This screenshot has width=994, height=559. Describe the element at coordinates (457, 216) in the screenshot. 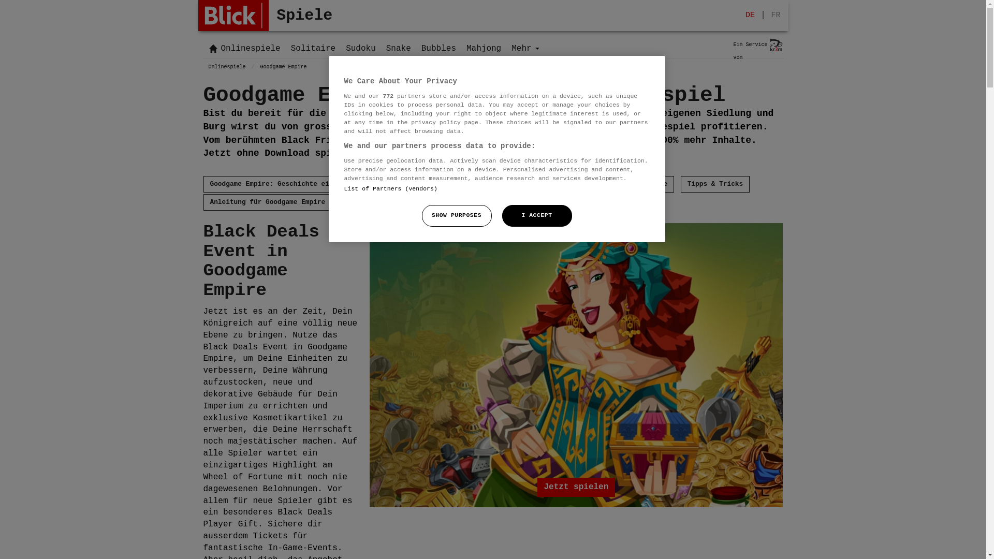

I see `SHOW PURPOSES` at that location.